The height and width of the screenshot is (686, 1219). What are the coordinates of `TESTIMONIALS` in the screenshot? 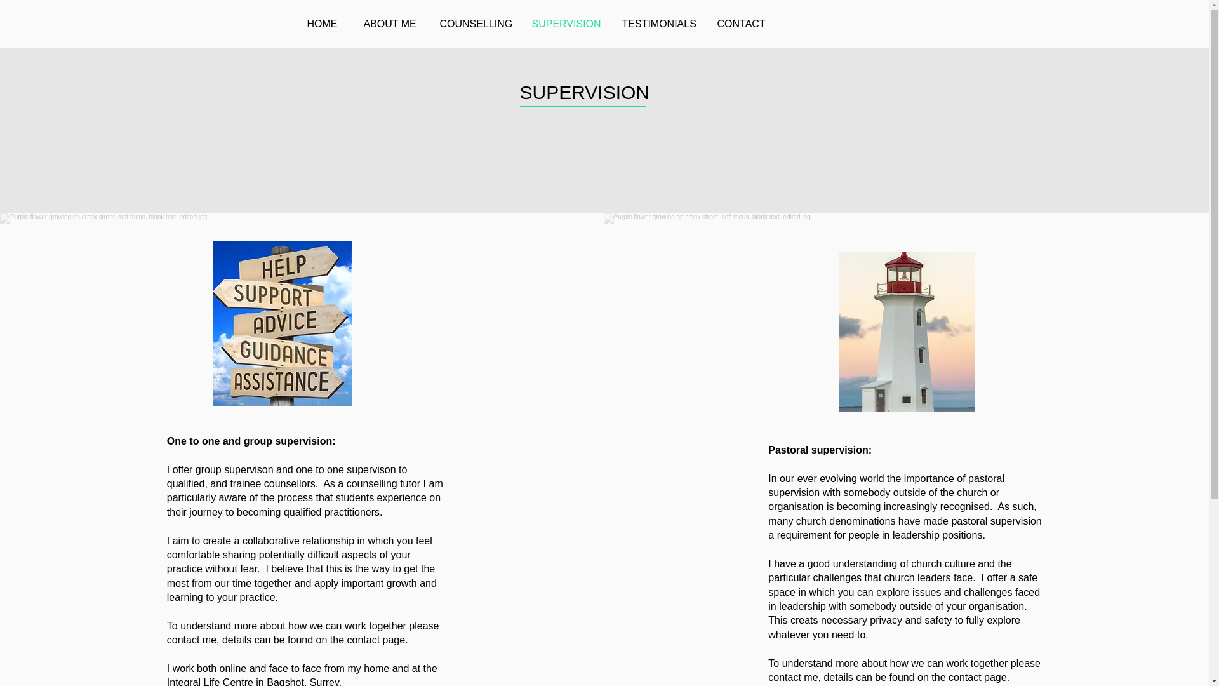 It's located at (659, 24).